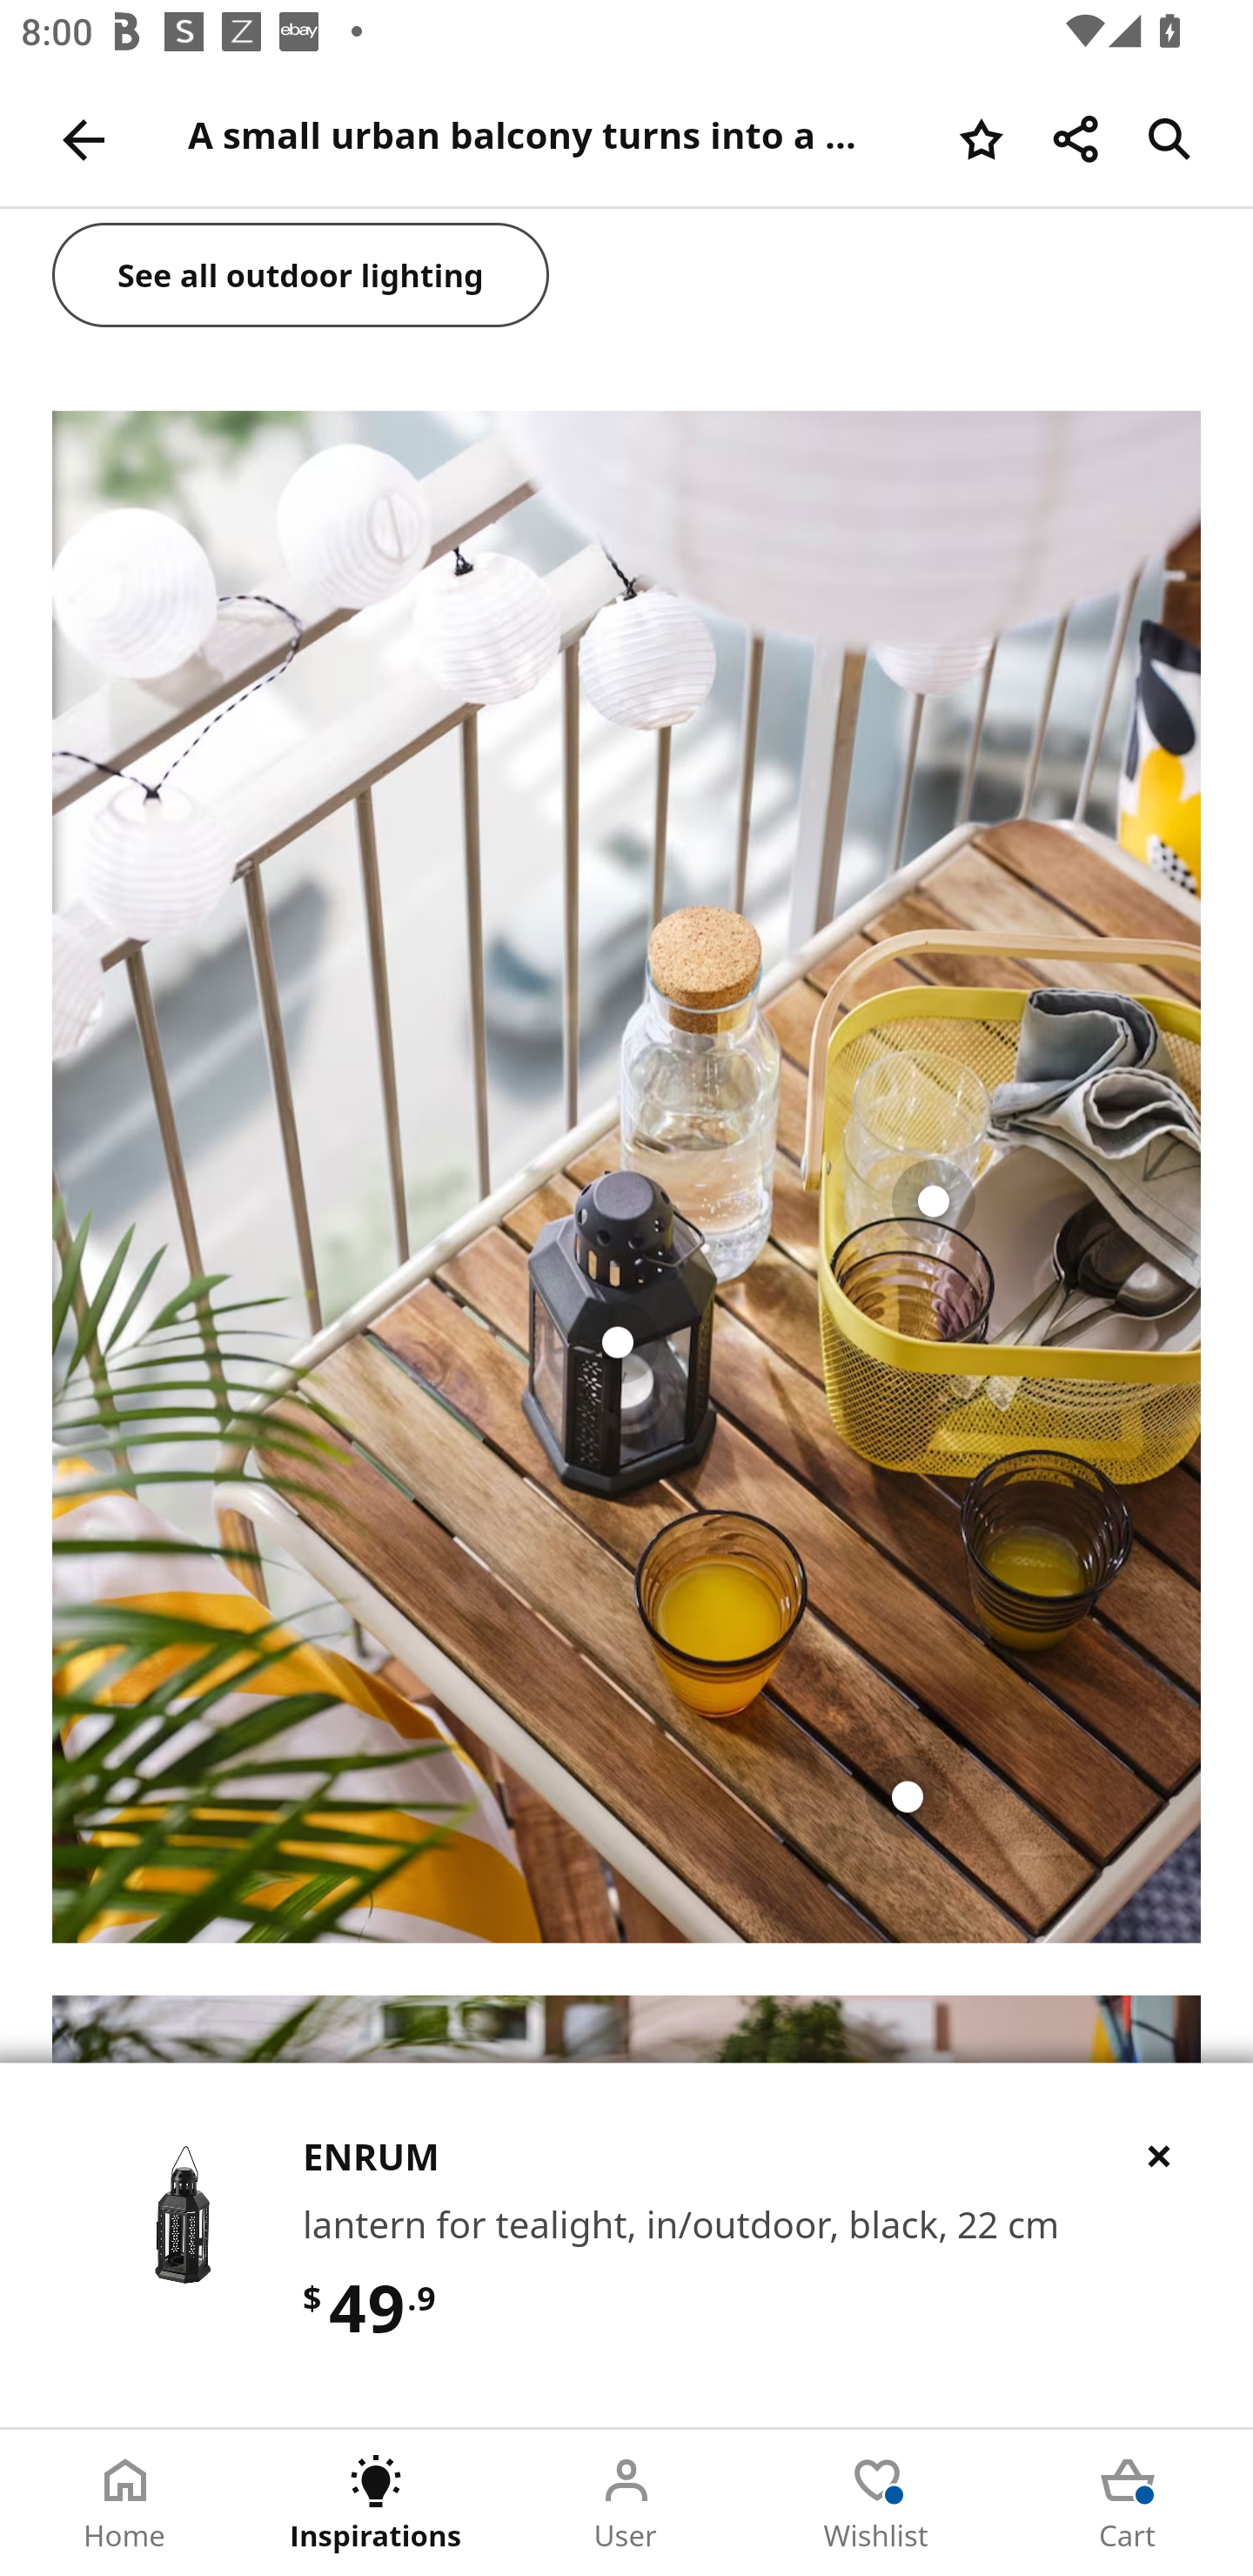  Describe the element at coordinates (1128, 2503) in the screenshot. I see `Cart
Tab 5 of 5` at that location.